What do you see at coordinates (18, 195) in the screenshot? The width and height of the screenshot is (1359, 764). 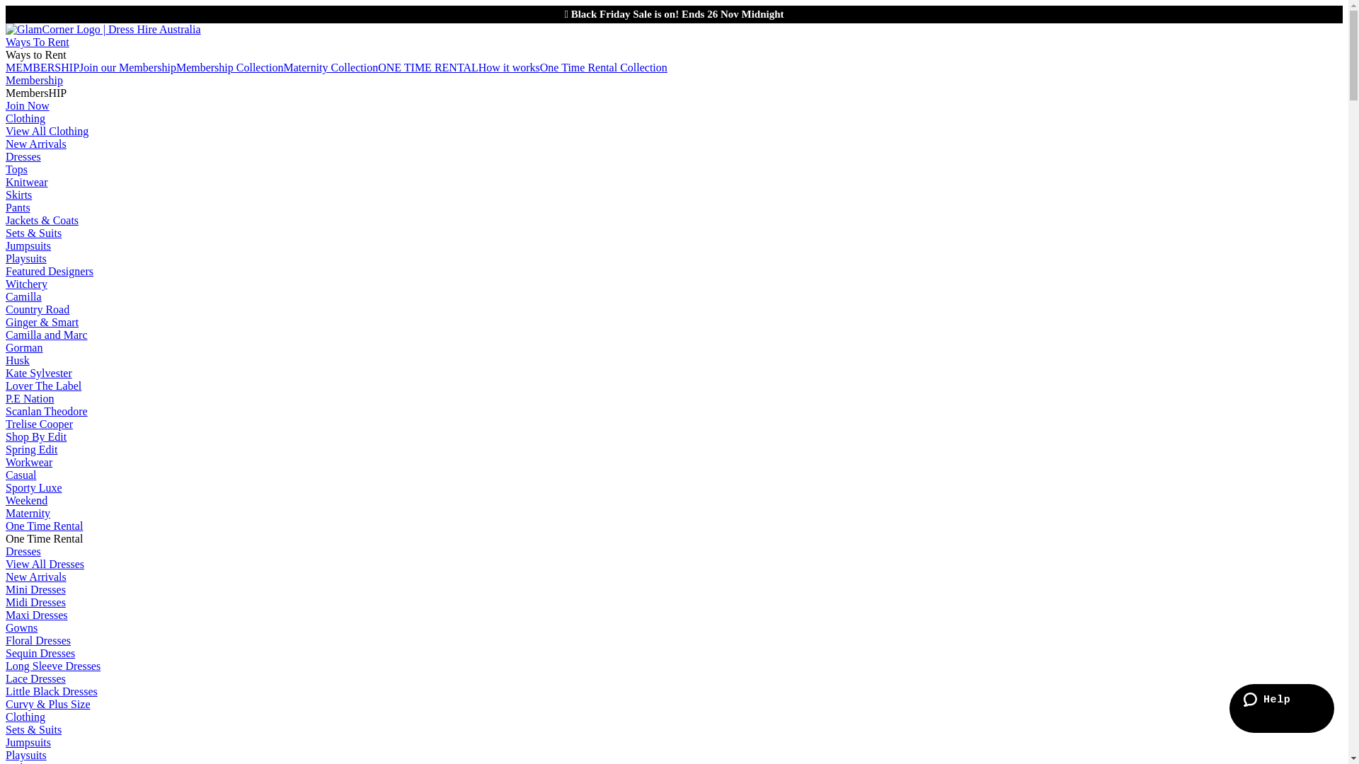 I see `Skirts` at bounding box center [18, 195].